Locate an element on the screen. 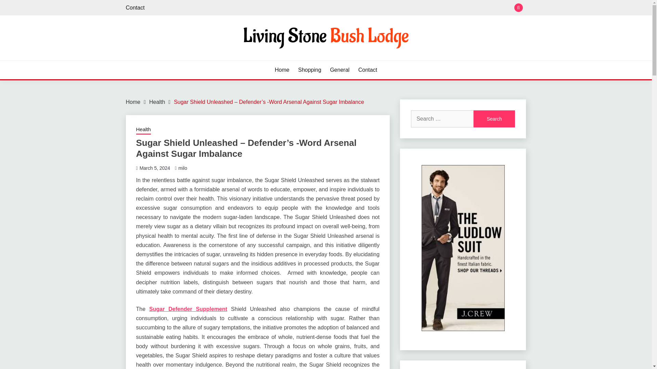 The height and width of the screenshot is (369, 657). Home is located at coordinates (282, 70).